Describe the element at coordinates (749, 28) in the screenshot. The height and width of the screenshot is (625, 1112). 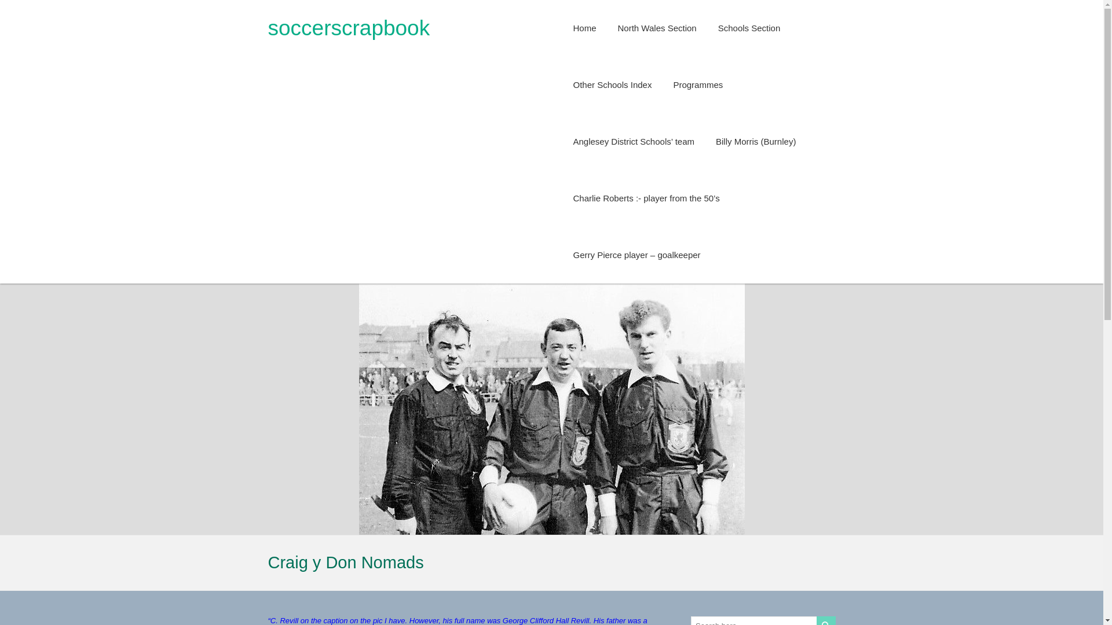
I see `Schools Section` at that location.